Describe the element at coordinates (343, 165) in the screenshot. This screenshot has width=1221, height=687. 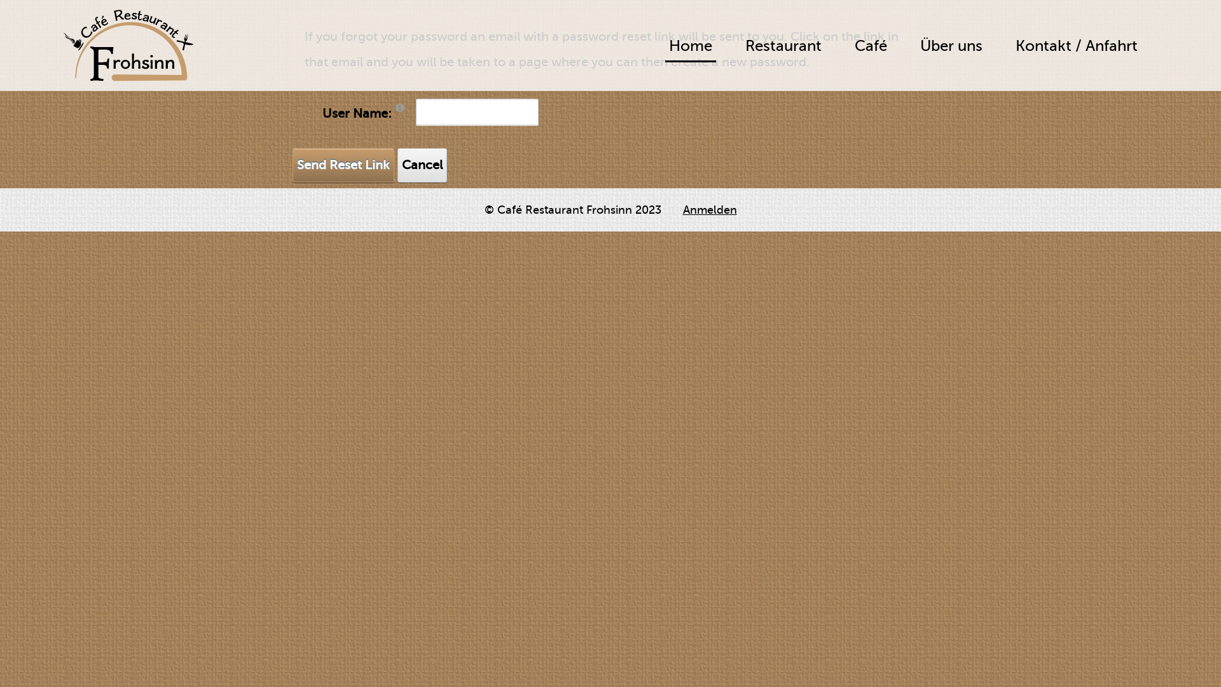
I see `Send Reset Link` at that location.